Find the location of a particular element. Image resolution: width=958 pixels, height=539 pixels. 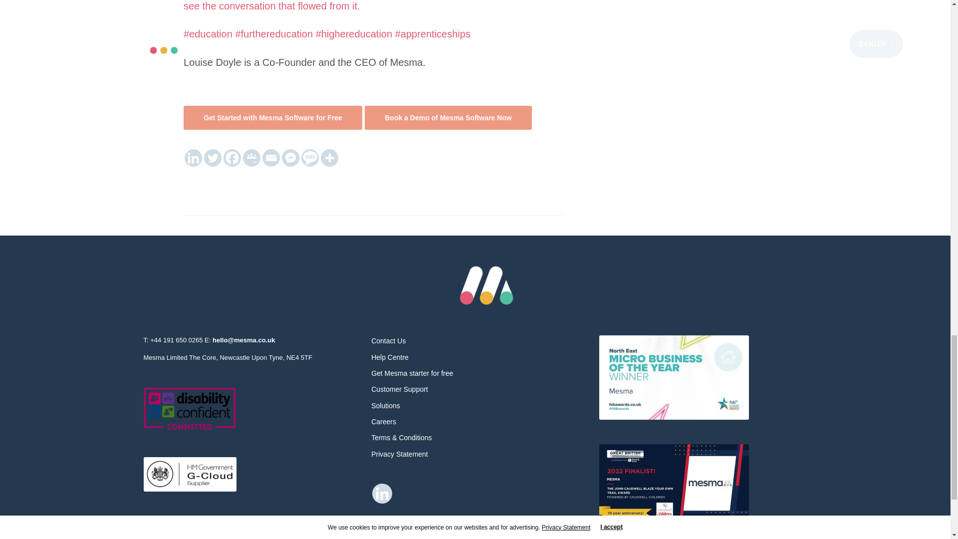

SMS is located at coordinates (310, 158).